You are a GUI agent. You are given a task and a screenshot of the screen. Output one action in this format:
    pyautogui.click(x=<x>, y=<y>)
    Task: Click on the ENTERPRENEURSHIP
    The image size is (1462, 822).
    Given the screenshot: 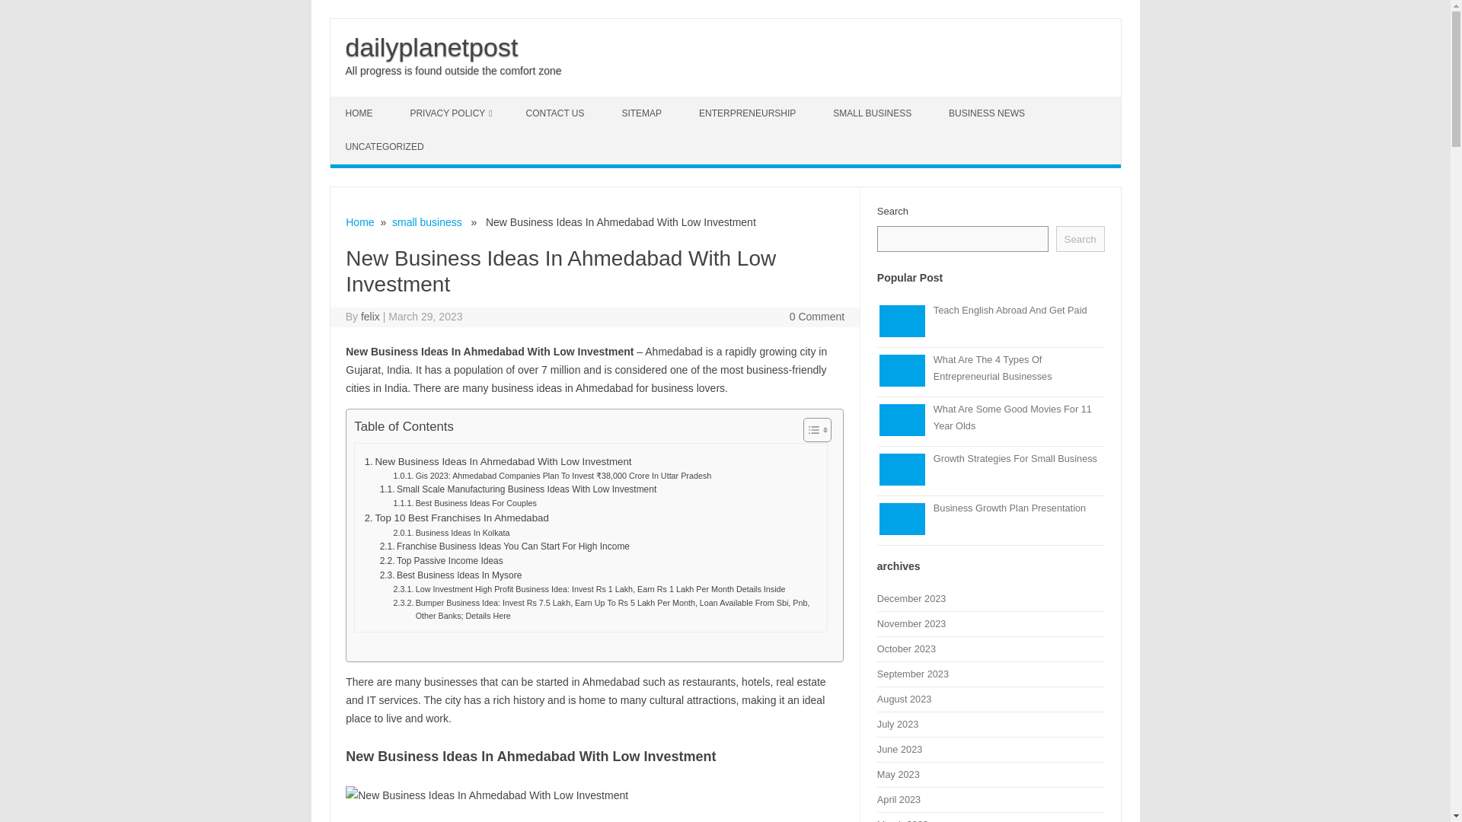 What is the action you would take?
    pyautogui.click(x=749, y=113)
    